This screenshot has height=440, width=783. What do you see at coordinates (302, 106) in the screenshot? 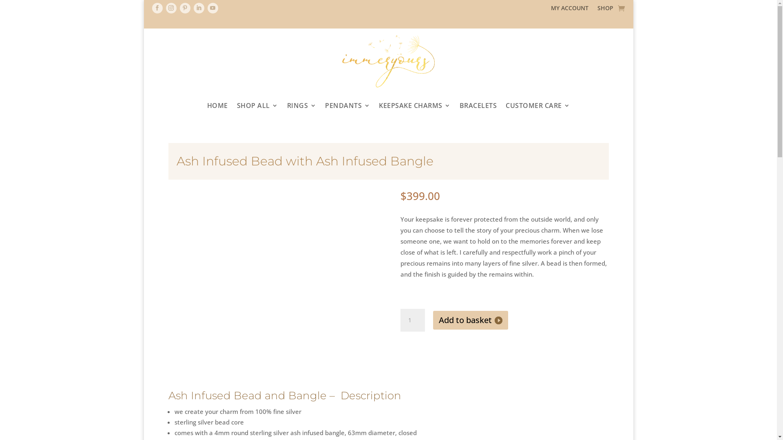
I see `RINGS` at bounding box center [302, 106].